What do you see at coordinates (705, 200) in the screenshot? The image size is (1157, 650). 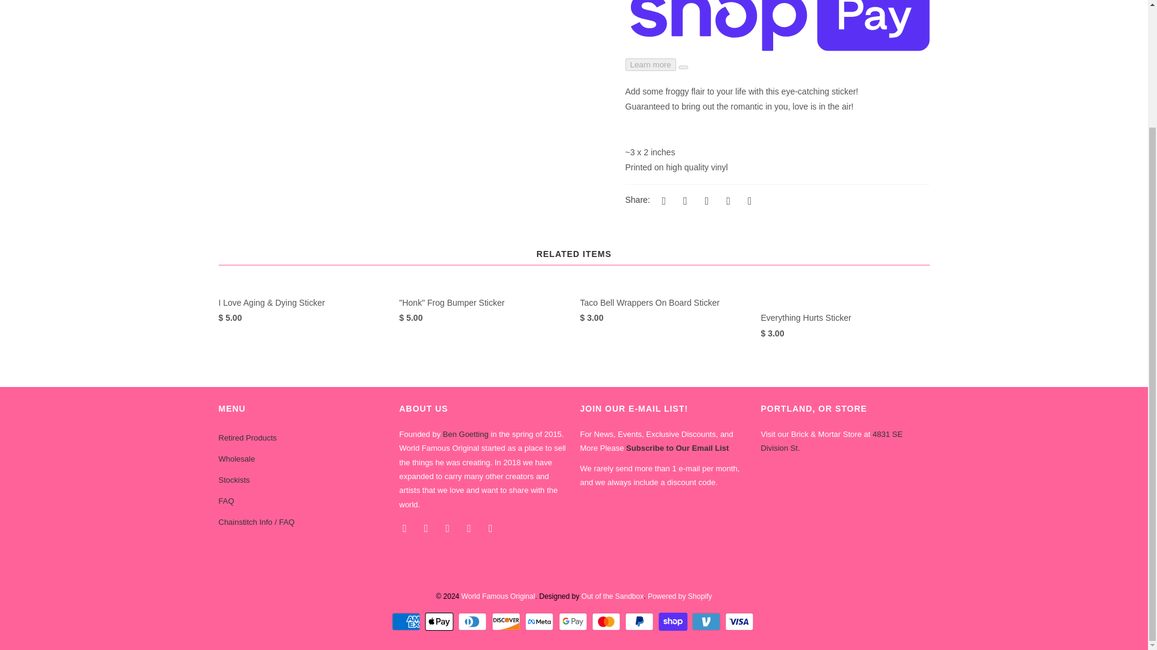 I see `Share this on Pinterest` at bounding box center [705, 200].